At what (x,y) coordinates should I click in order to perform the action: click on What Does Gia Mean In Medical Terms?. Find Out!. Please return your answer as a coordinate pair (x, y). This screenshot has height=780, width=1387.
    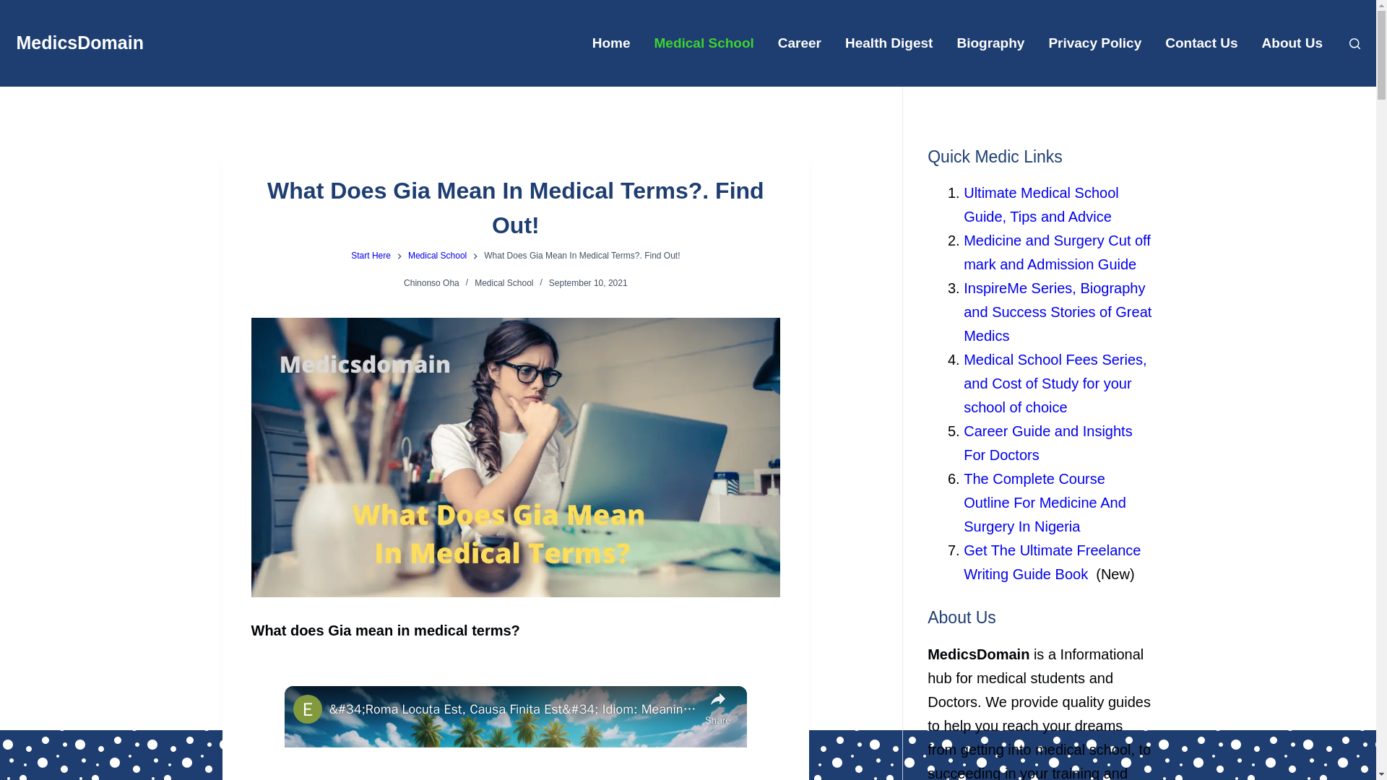
    Looking at the image, I should click on (516, 207).